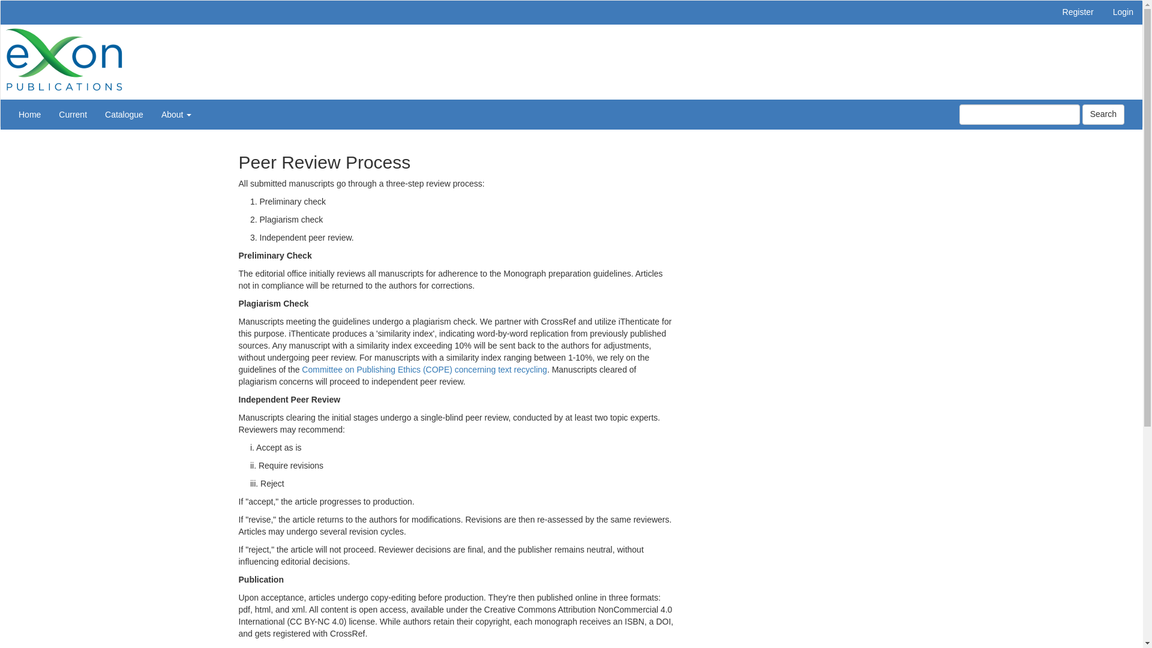 The image size is (1152, 648). What do you see at coordinates (29, 115) in the screenshot?
I see `Home` at bounding box center [29, 115].